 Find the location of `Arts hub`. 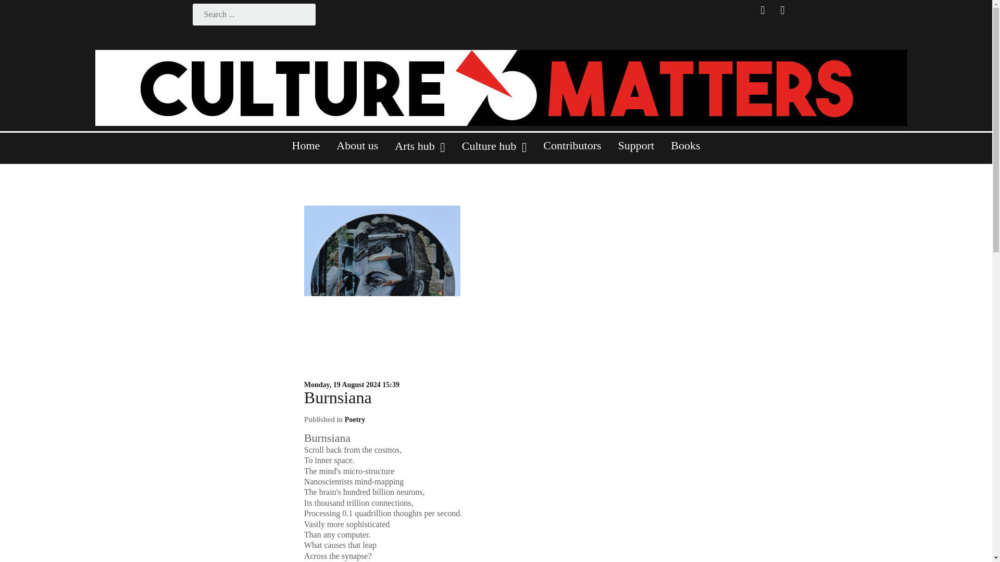

Arts hub is located at coordinates (419, 150).